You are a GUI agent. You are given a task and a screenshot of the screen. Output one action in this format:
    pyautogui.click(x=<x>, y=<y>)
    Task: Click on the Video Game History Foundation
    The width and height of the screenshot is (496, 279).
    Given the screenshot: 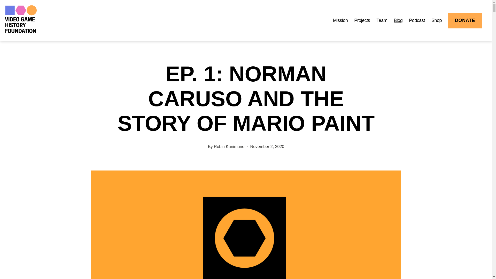 What is the action you would take?
    pyautogui.click(x=21, y=19)
    